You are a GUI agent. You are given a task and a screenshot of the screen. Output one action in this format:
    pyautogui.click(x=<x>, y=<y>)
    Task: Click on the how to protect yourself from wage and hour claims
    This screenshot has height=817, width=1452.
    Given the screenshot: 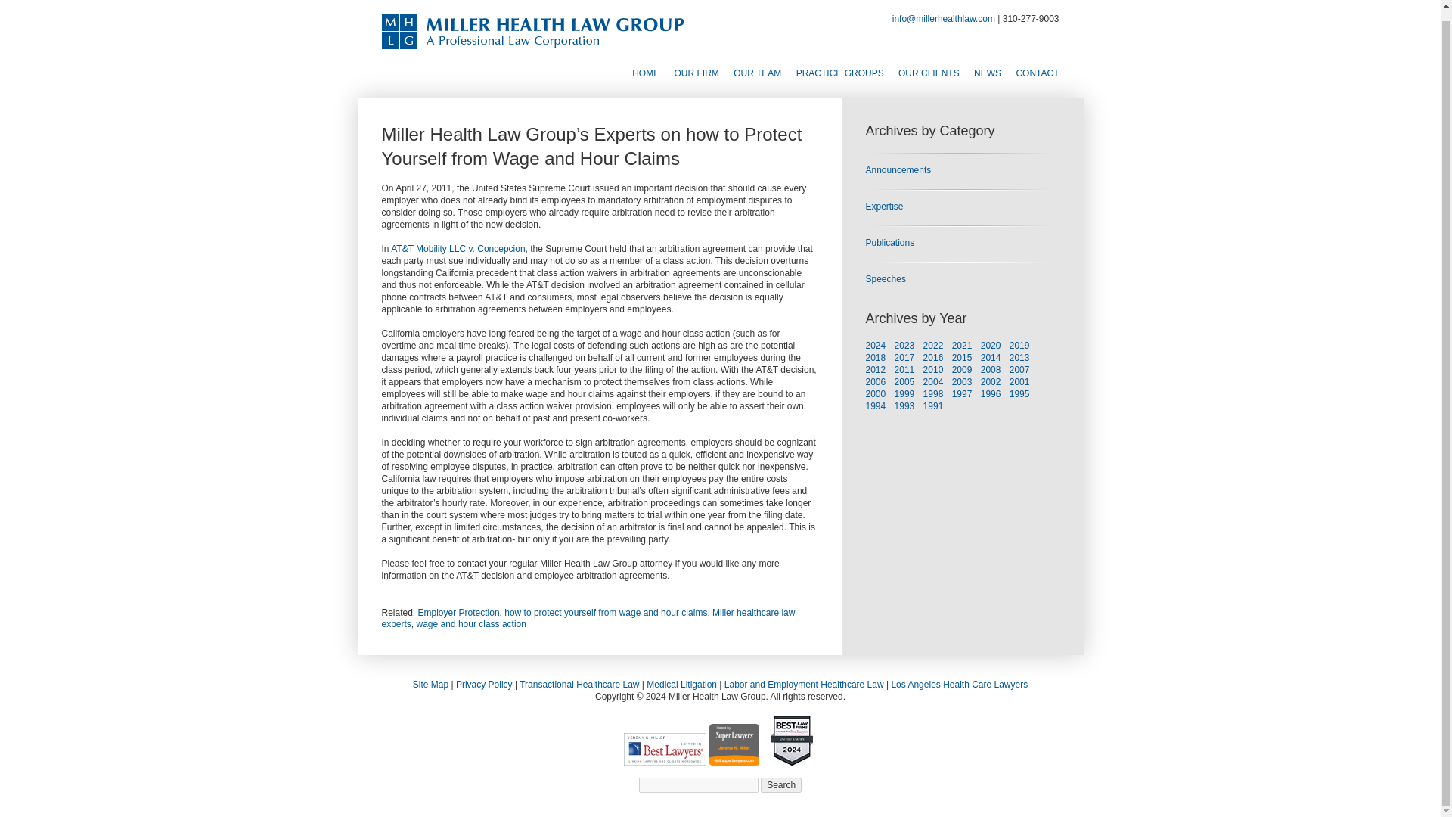 What is the action you would take?
    pyautogui.click(x=605, y=612)
    